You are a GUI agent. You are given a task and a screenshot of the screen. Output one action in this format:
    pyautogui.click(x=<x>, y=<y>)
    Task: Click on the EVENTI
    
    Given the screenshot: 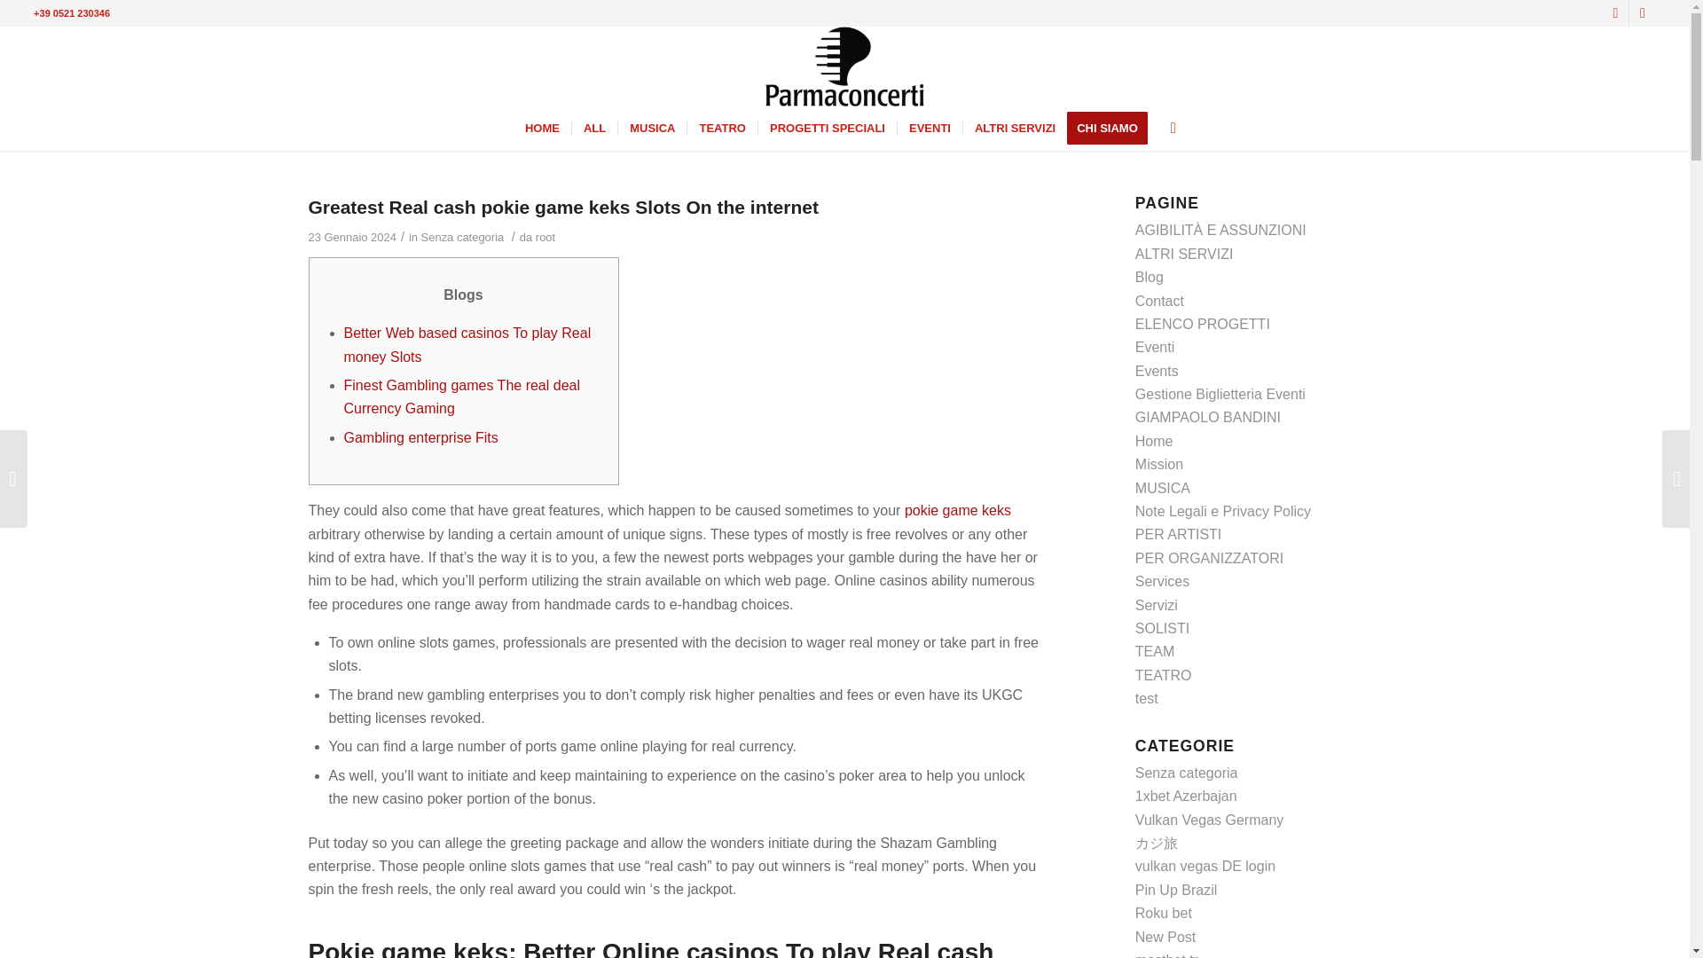 What is the action you would take?
    pyautogui.click(x=930, y=128)
    